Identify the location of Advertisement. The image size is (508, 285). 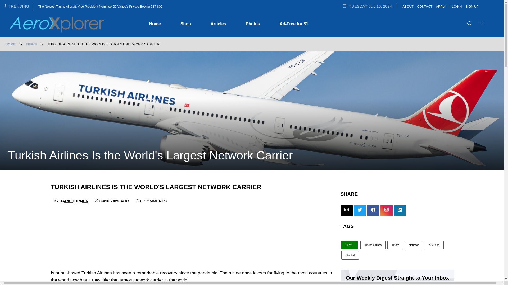
(193, 235).